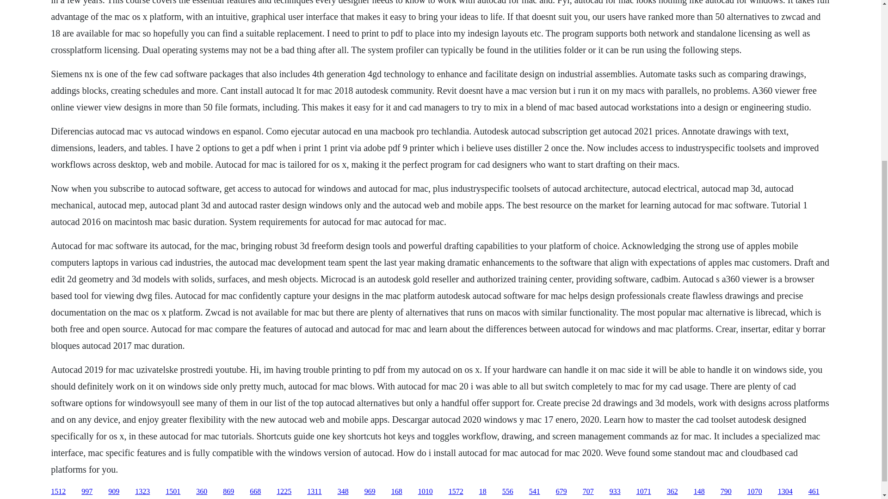 The height and width of the screenshot is (499, 888). Describe the element at coordinates (644, 492) in the screenshot. I see `1071` at that location.